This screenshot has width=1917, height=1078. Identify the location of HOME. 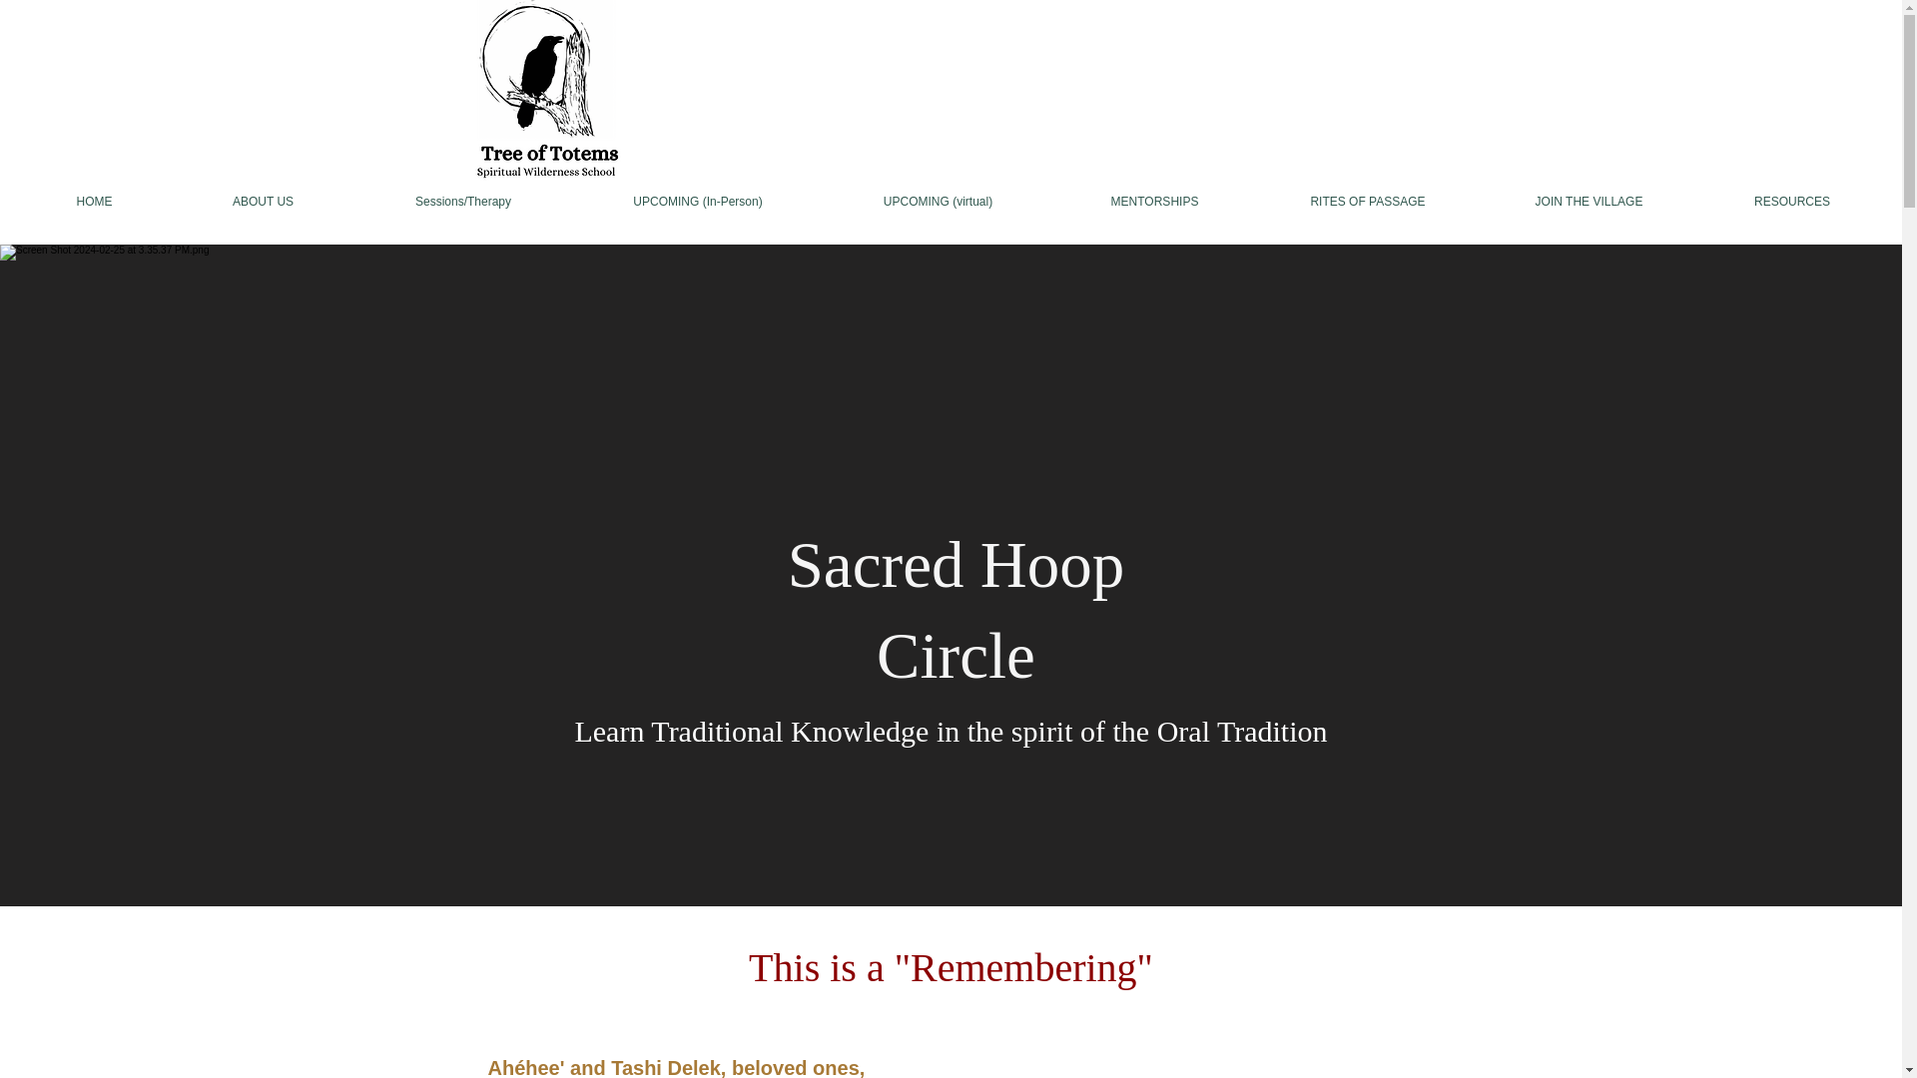
(94, 202).